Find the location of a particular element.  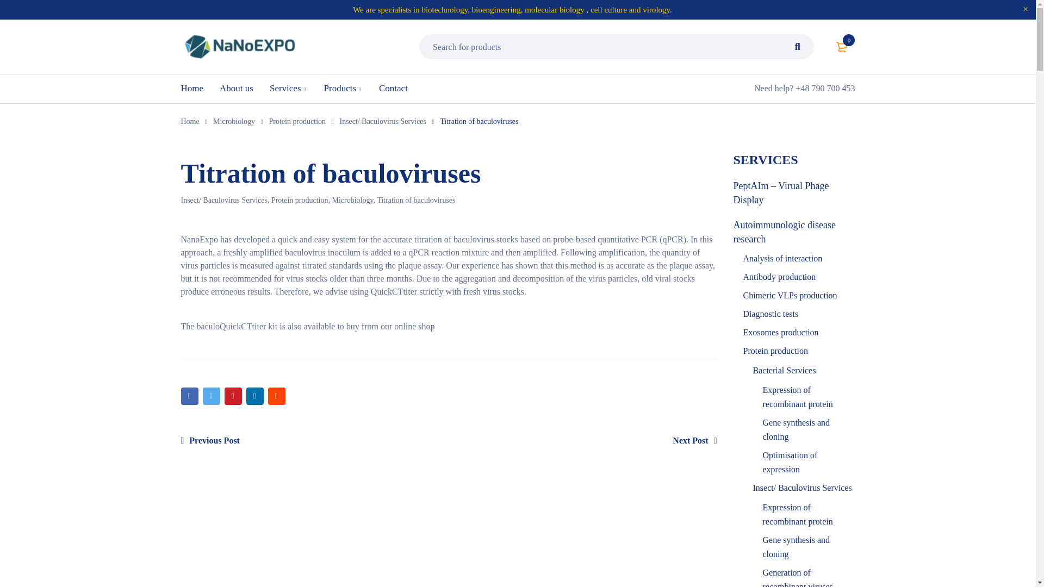

MyMedi is located at coordinates (239, 47).